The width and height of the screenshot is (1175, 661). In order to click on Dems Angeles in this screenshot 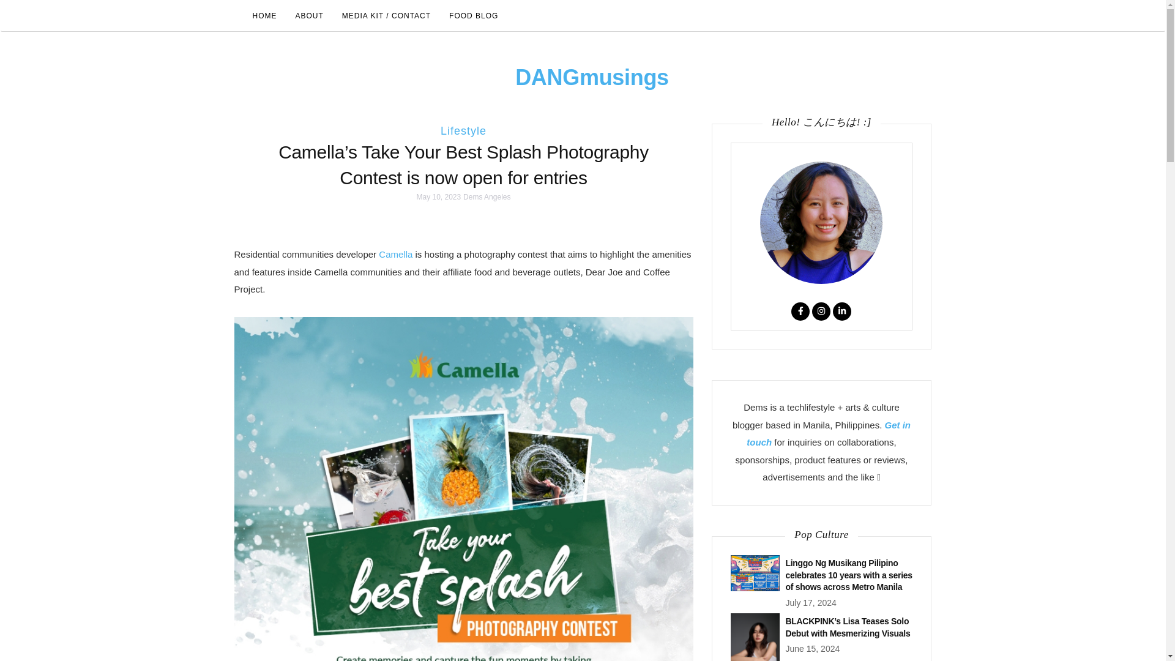, I will do `click(486, 197)`.